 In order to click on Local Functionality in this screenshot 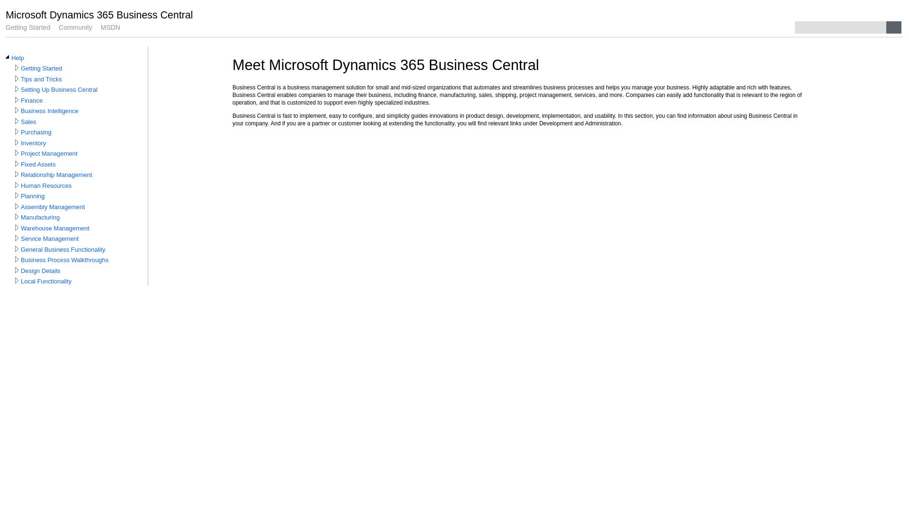, I will do `click(46, 282)`.